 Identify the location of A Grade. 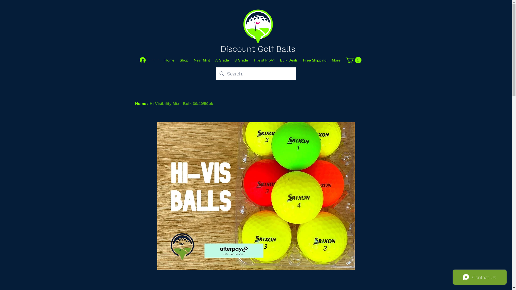
(222, 60).